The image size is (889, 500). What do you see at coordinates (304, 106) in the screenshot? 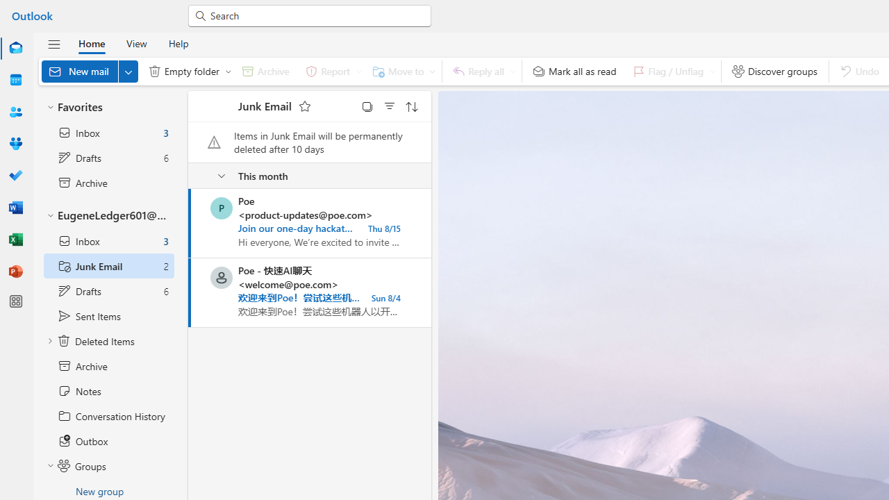
I see `Favoriting adds the category to your folder pane` at bounding box center [304, 106].